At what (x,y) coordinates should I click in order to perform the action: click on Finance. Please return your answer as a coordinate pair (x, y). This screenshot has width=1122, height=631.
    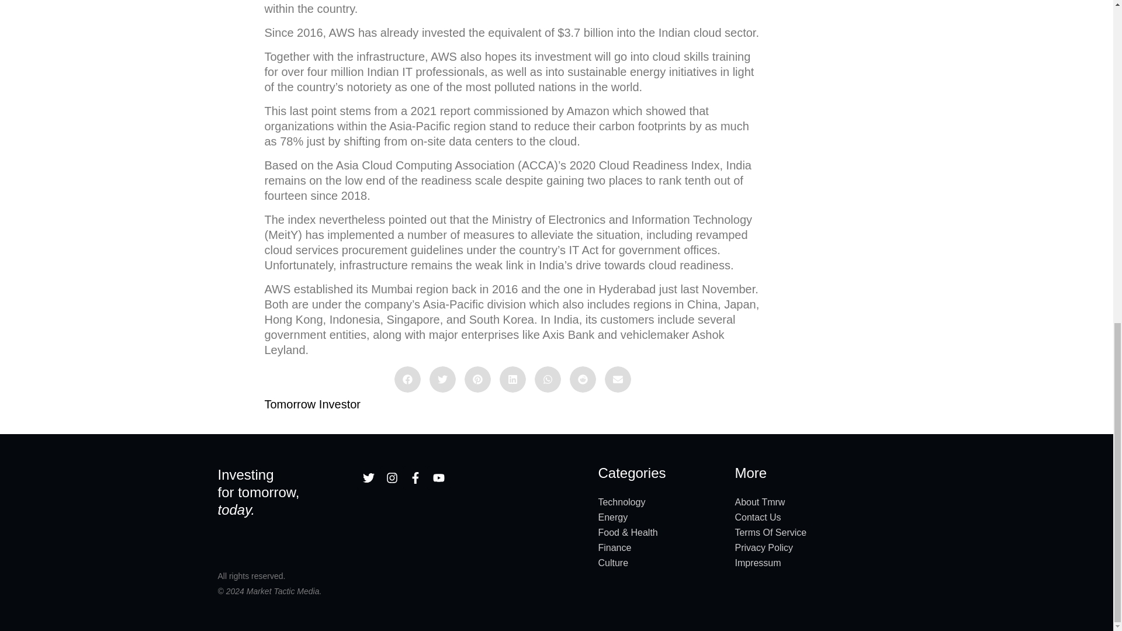
    Looking at the image, I should click on (660, 548).